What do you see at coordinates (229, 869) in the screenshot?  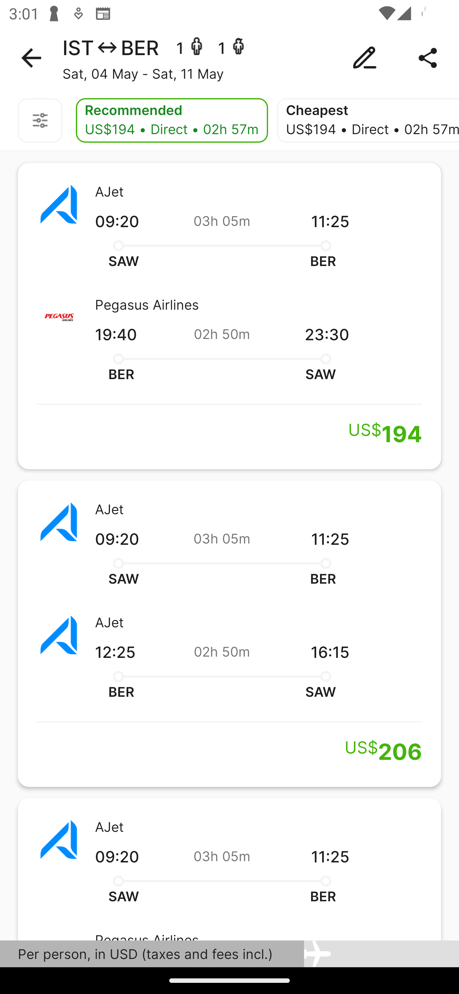 I see `AJet 09:20 03h 05m 11:25 SAW BER Pegasus Airlines` at bounding box center [229, 869].